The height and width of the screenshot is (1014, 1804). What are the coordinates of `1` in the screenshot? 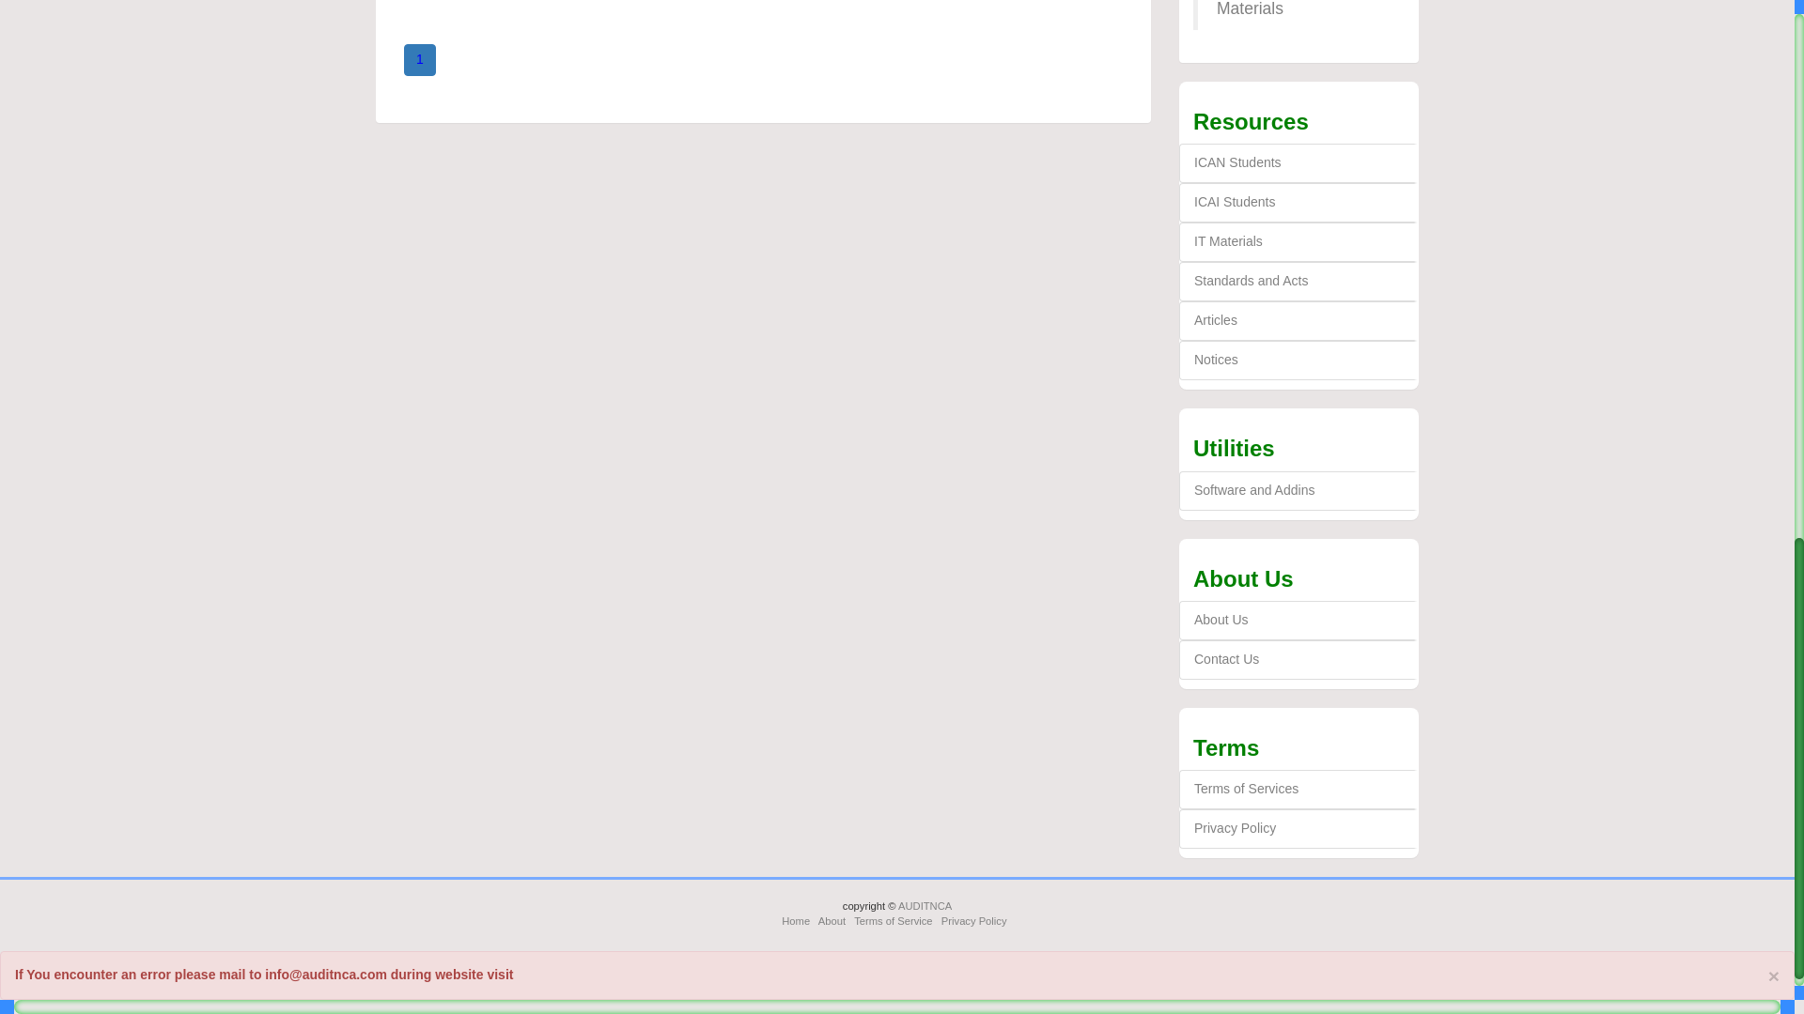 It's located at (420, 60).